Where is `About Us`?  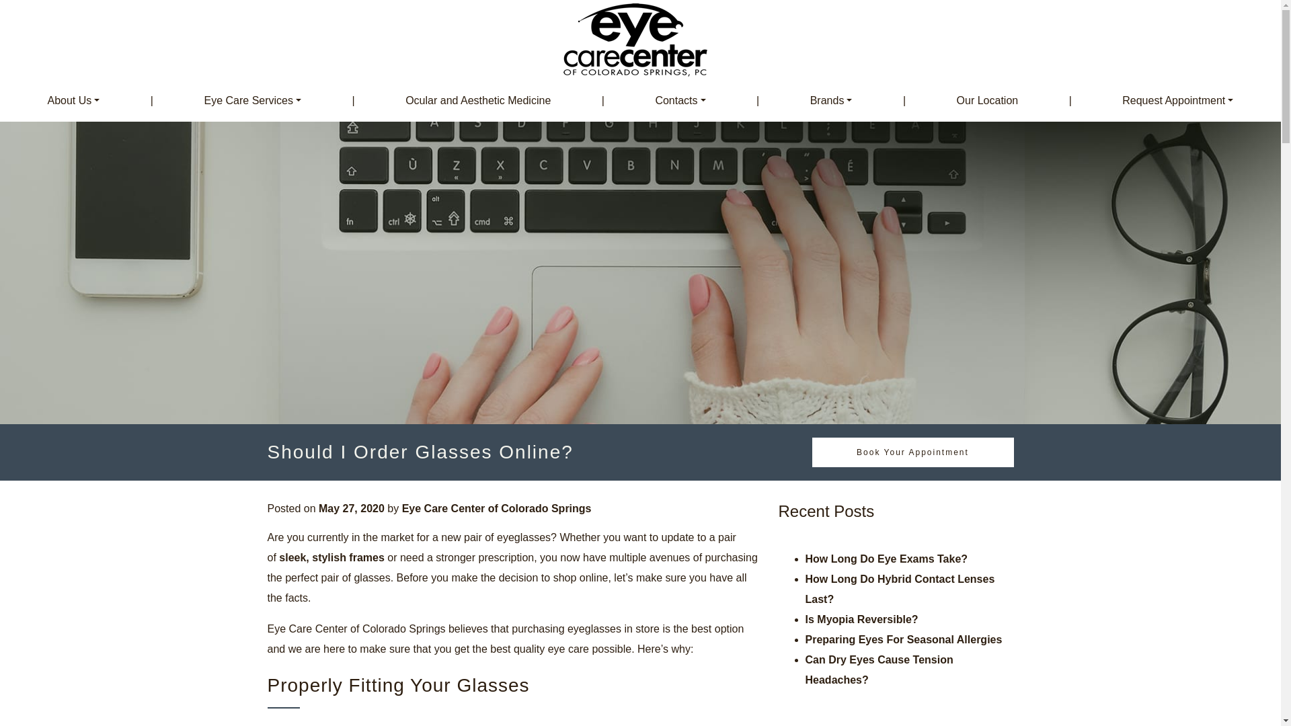
About Us is located at coordinates (73, 101).